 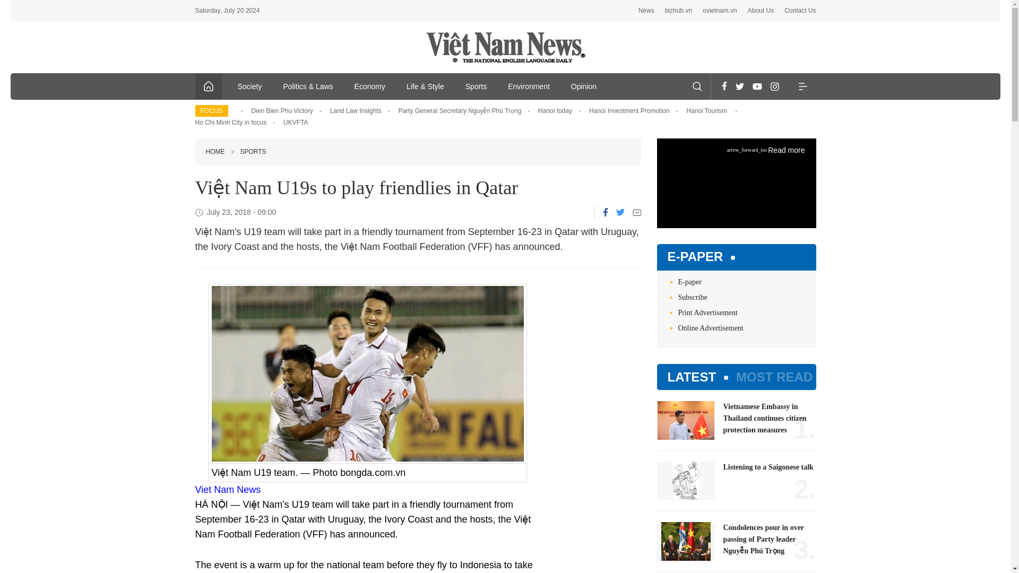 I want to click on Environment, so click(x=529, y=86).